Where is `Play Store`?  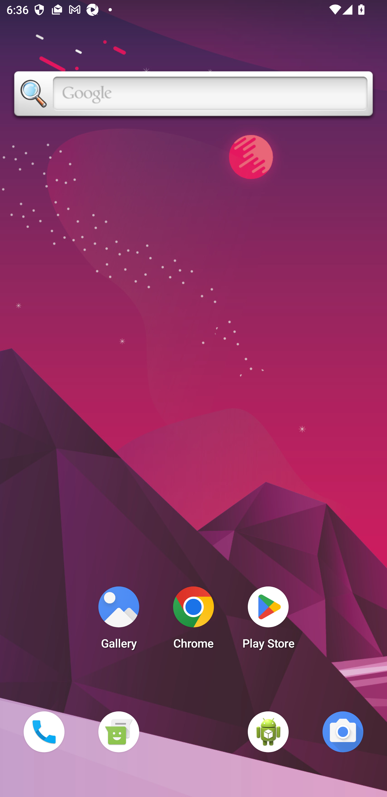 Play Store is located at coordinates (268, 620).